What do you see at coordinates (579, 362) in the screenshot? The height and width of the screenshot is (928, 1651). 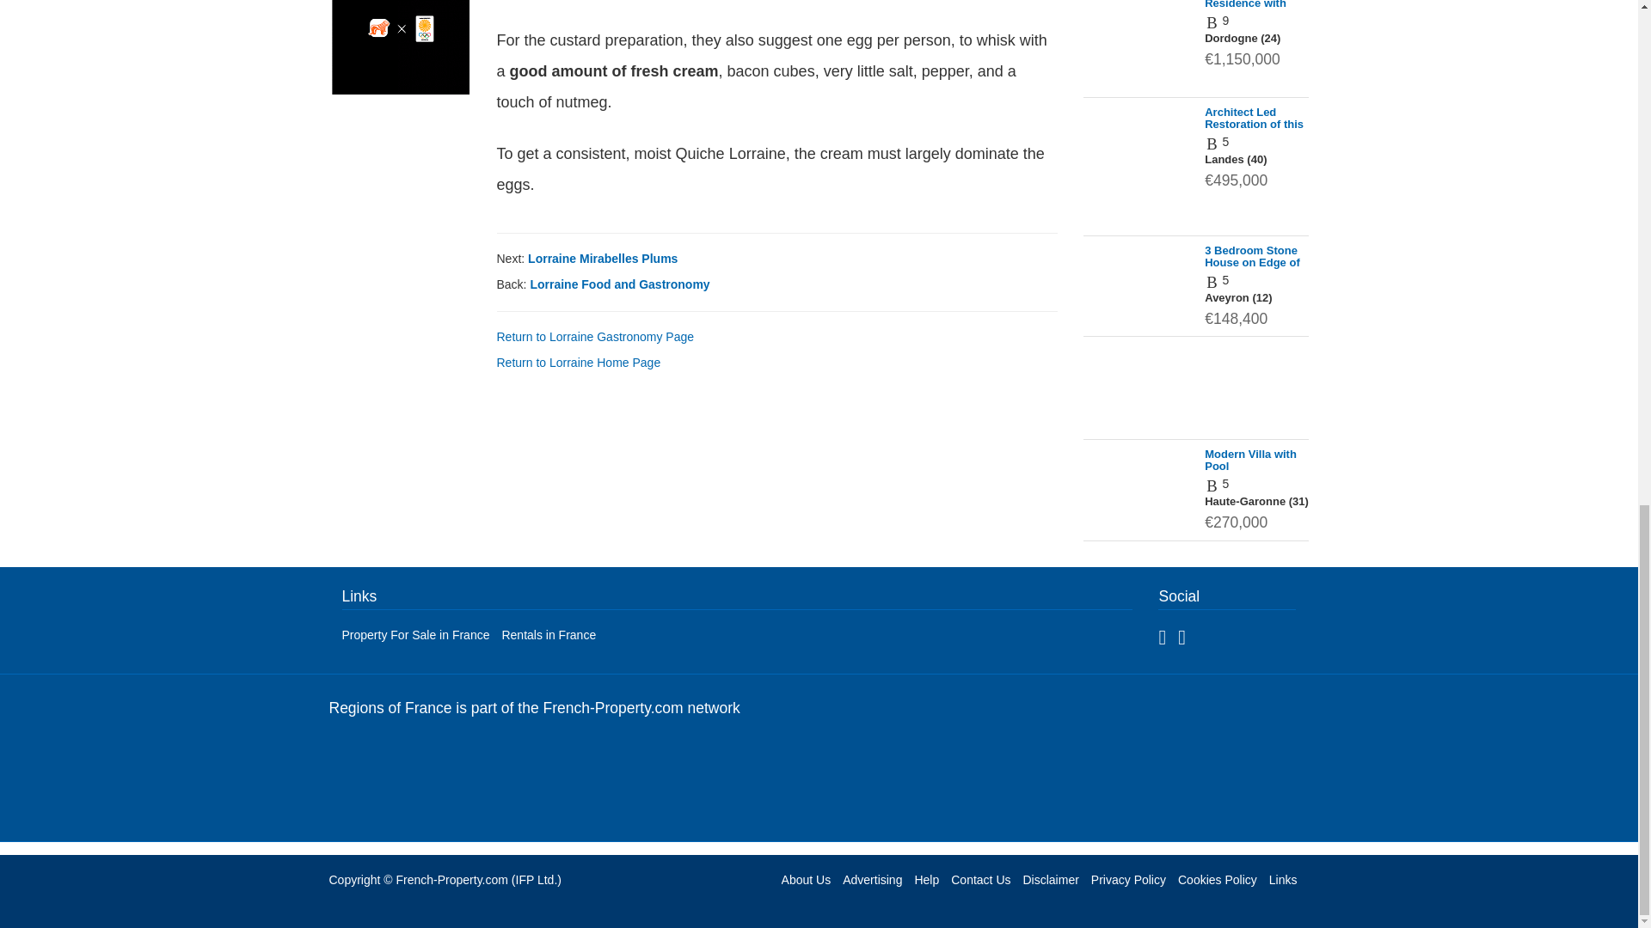 I see `Return to Lorraine Home Page` at bounding box center [579, 362].